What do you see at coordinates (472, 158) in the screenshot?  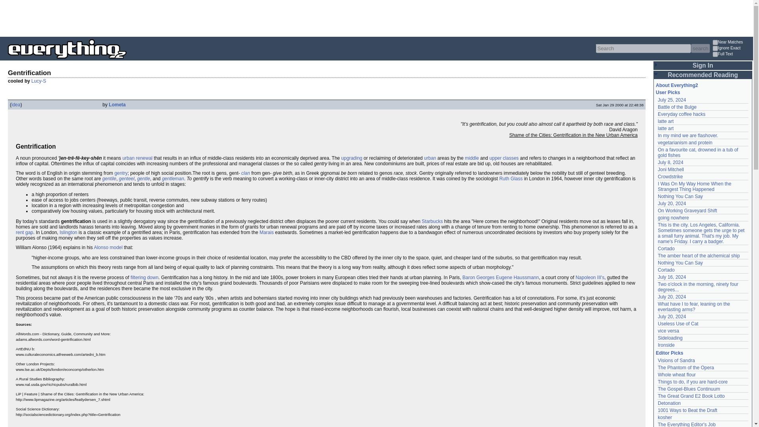 I see `middle class` at bounding box center [472, 158].